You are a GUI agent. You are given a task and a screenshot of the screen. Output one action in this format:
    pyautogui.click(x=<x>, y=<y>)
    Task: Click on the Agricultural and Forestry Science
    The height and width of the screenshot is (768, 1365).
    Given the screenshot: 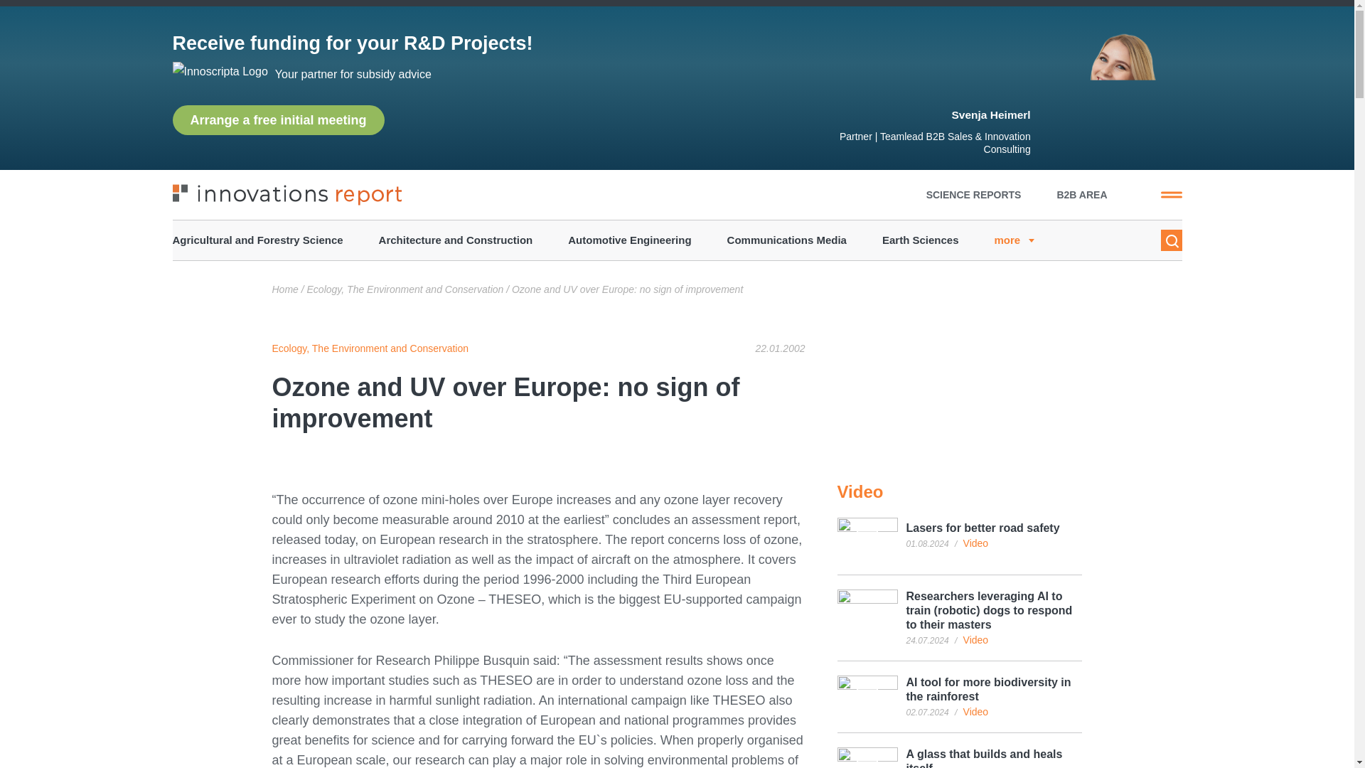 What is the action you would take?
    pyautogui.click(x=257, y=240)
    